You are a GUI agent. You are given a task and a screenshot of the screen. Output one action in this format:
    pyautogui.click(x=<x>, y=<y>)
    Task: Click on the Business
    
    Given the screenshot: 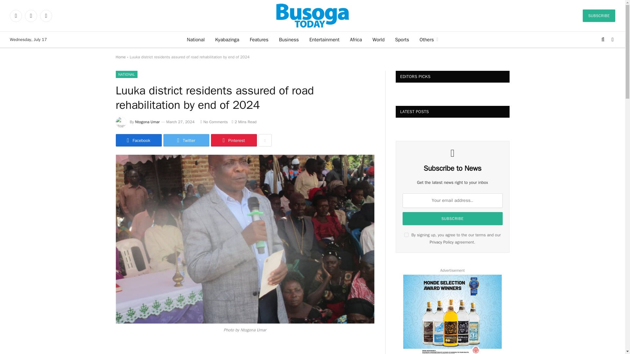 What is the action you would take?
    pyautogui.click(x=289, y=39)
    